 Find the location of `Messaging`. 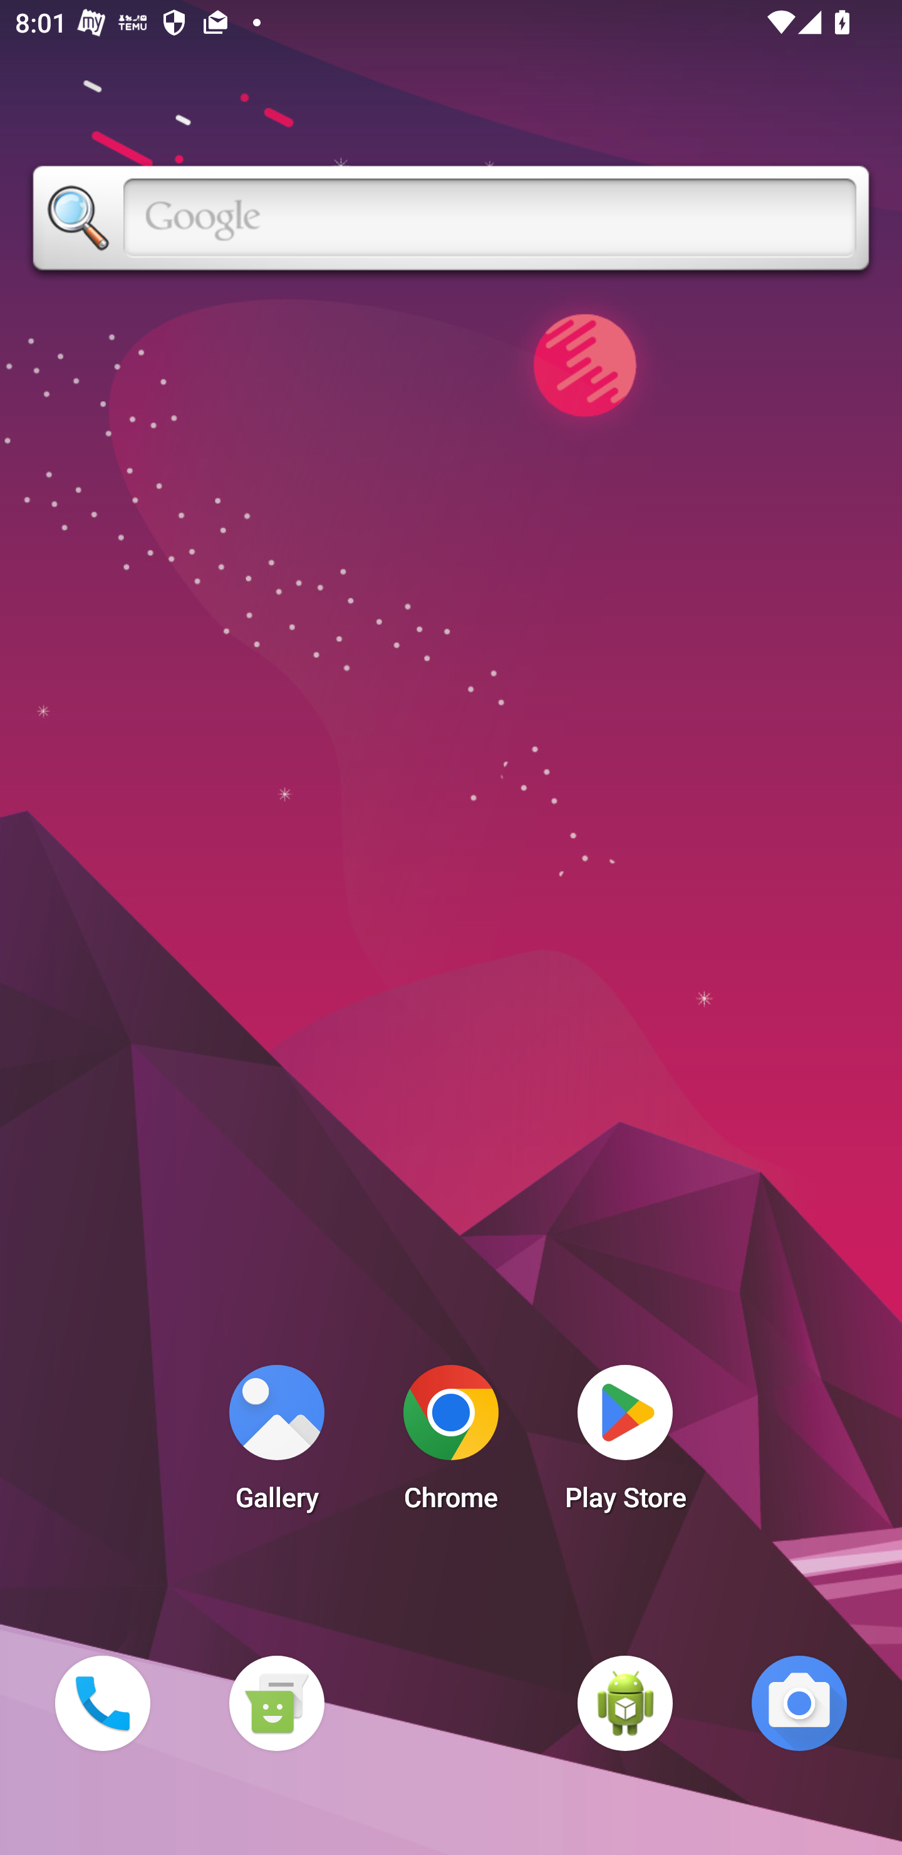

Messaging is located at coordinates (276, 1703).